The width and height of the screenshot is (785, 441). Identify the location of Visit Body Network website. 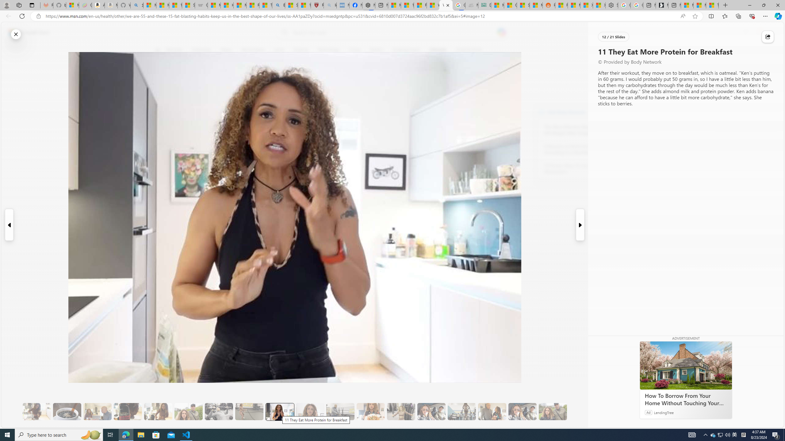
(618, 112).